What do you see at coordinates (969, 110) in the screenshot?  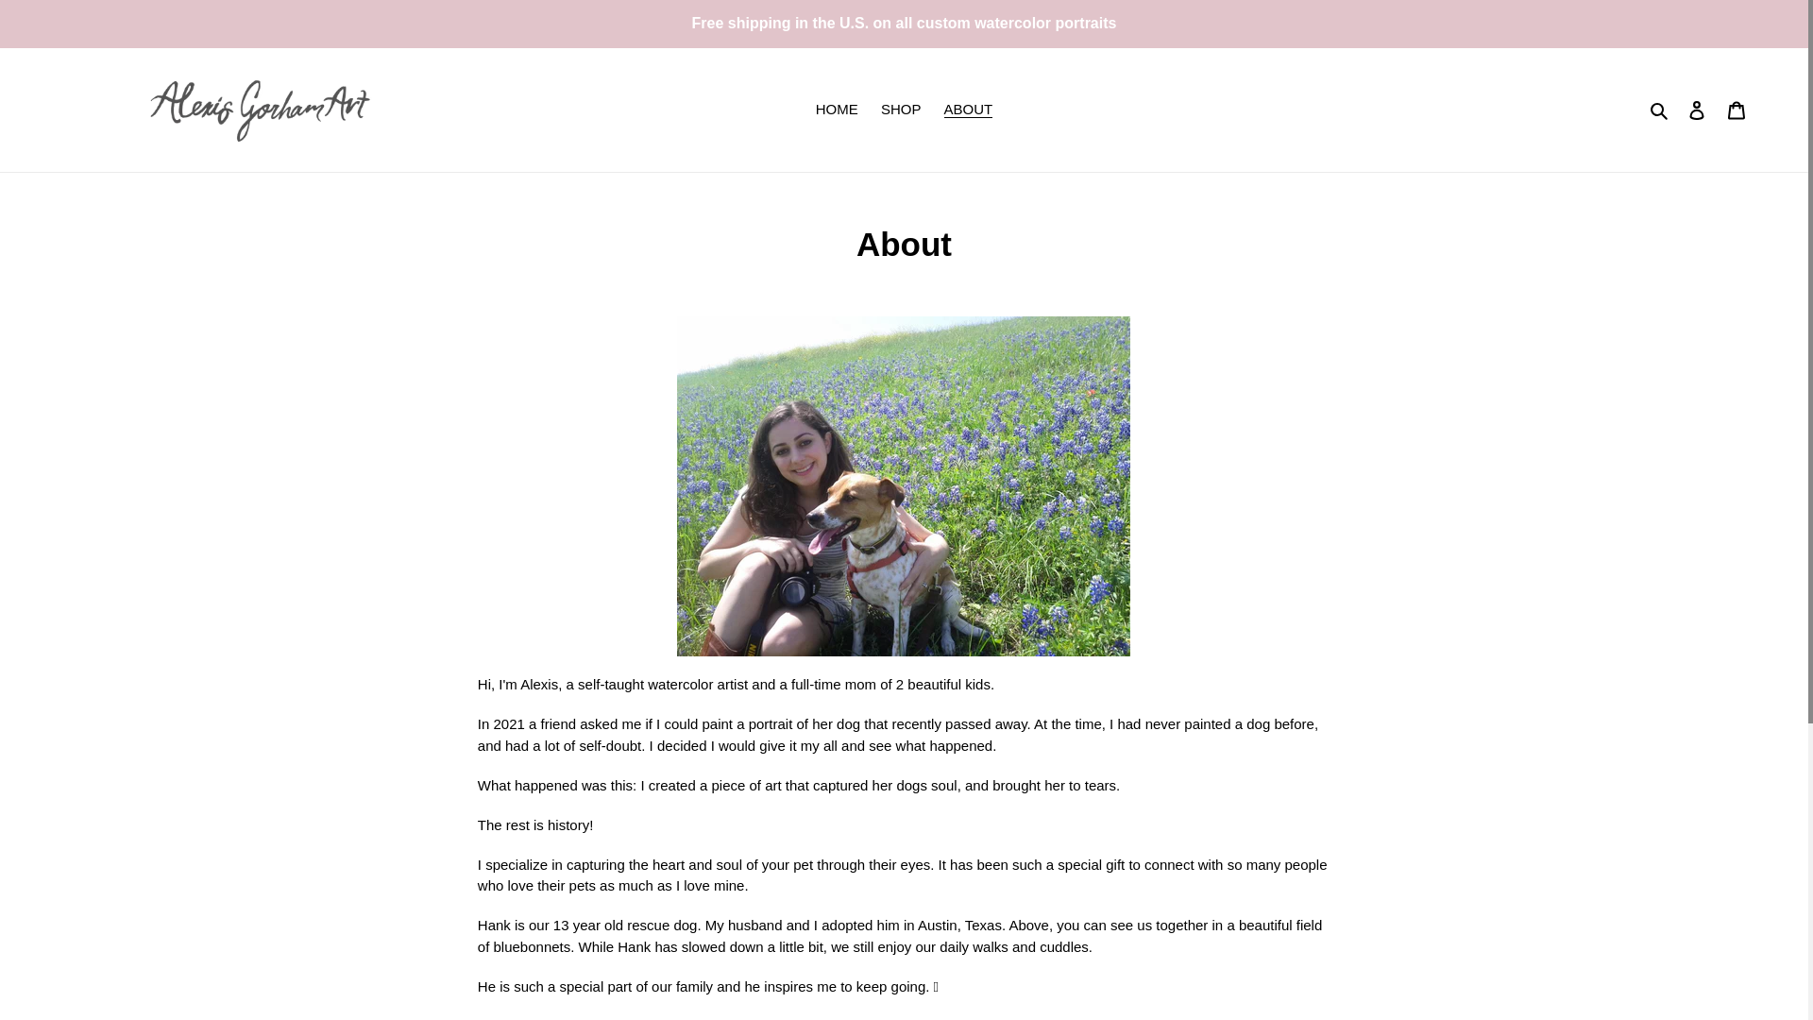 I see `ABOUT` at bounding box center [969, 110].